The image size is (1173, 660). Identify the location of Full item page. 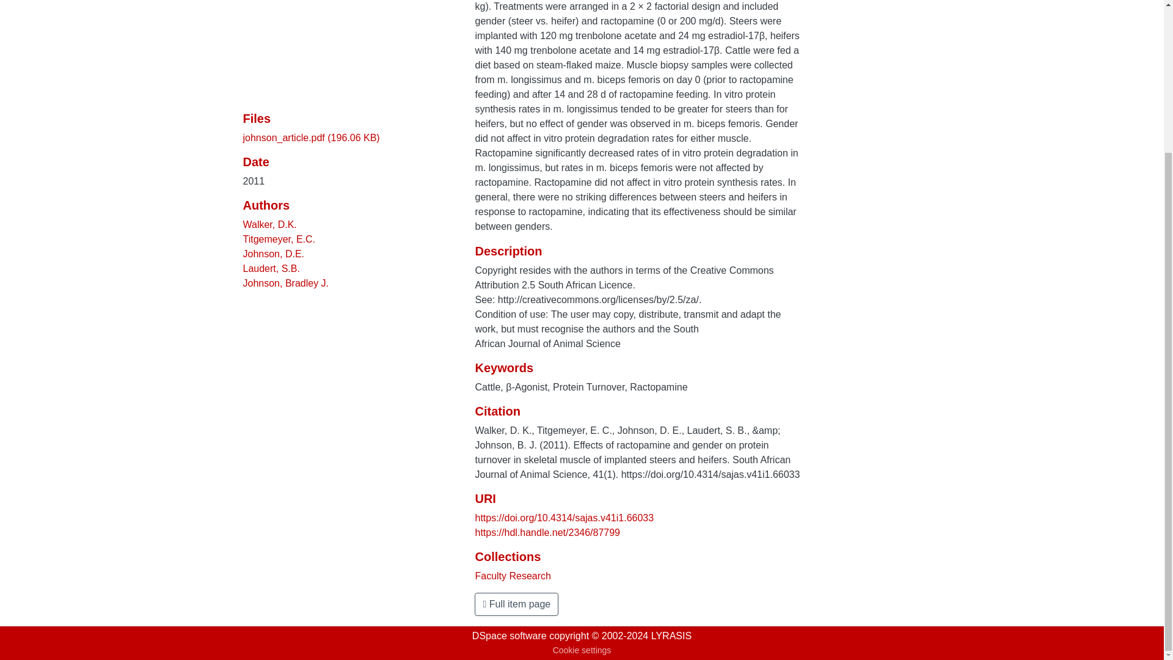
(516, 604).